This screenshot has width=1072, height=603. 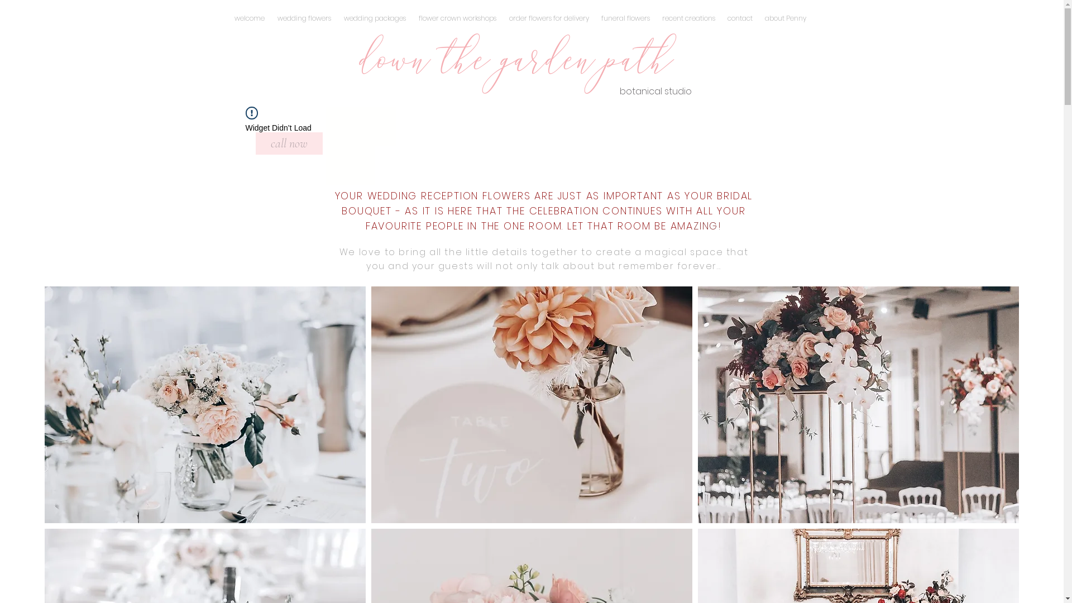 I want to click on wedding packages, so click(x=375, y=18).